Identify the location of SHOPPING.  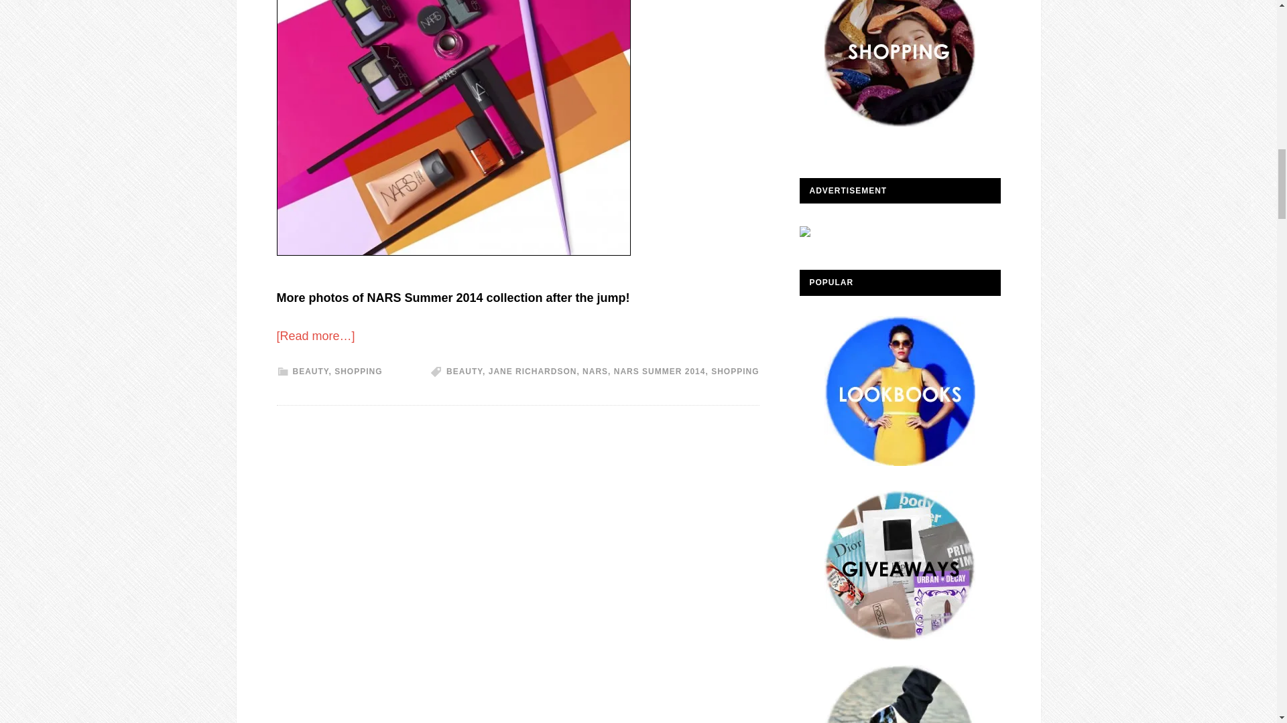
(735, 371).